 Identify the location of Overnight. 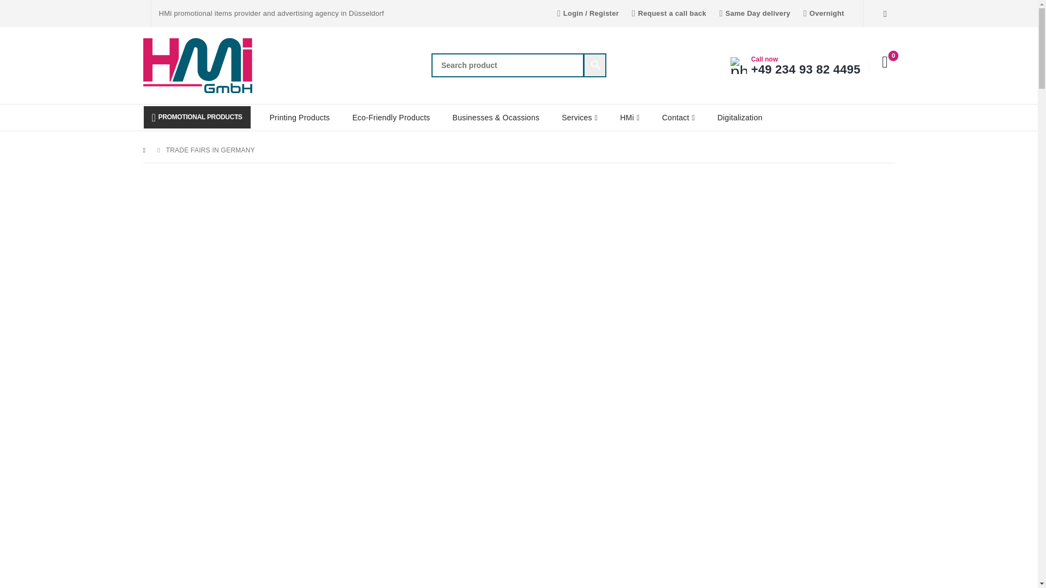
(824, 13).